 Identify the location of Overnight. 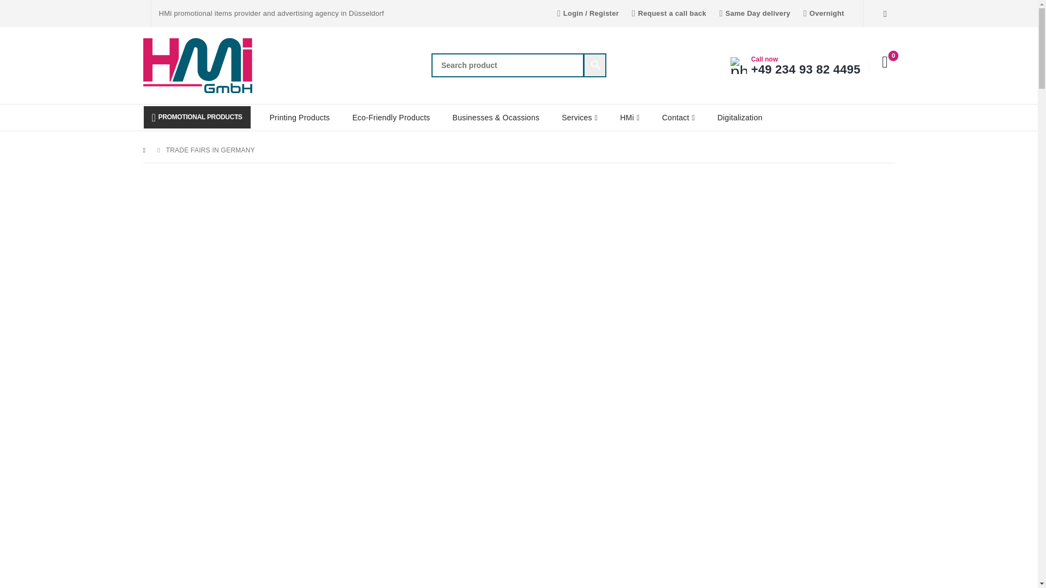
(824, 13).